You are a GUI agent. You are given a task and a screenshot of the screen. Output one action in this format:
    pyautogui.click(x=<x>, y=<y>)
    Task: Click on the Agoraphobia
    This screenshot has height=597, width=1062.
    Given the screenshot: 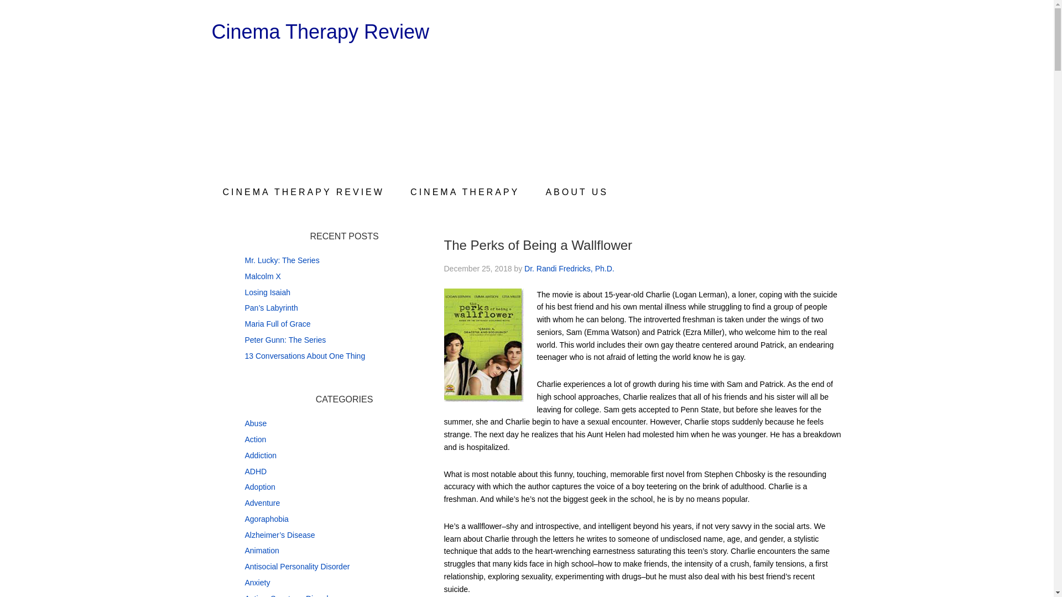 What is the action you would take?
    pyautogui.click(x=265, y=519)
    